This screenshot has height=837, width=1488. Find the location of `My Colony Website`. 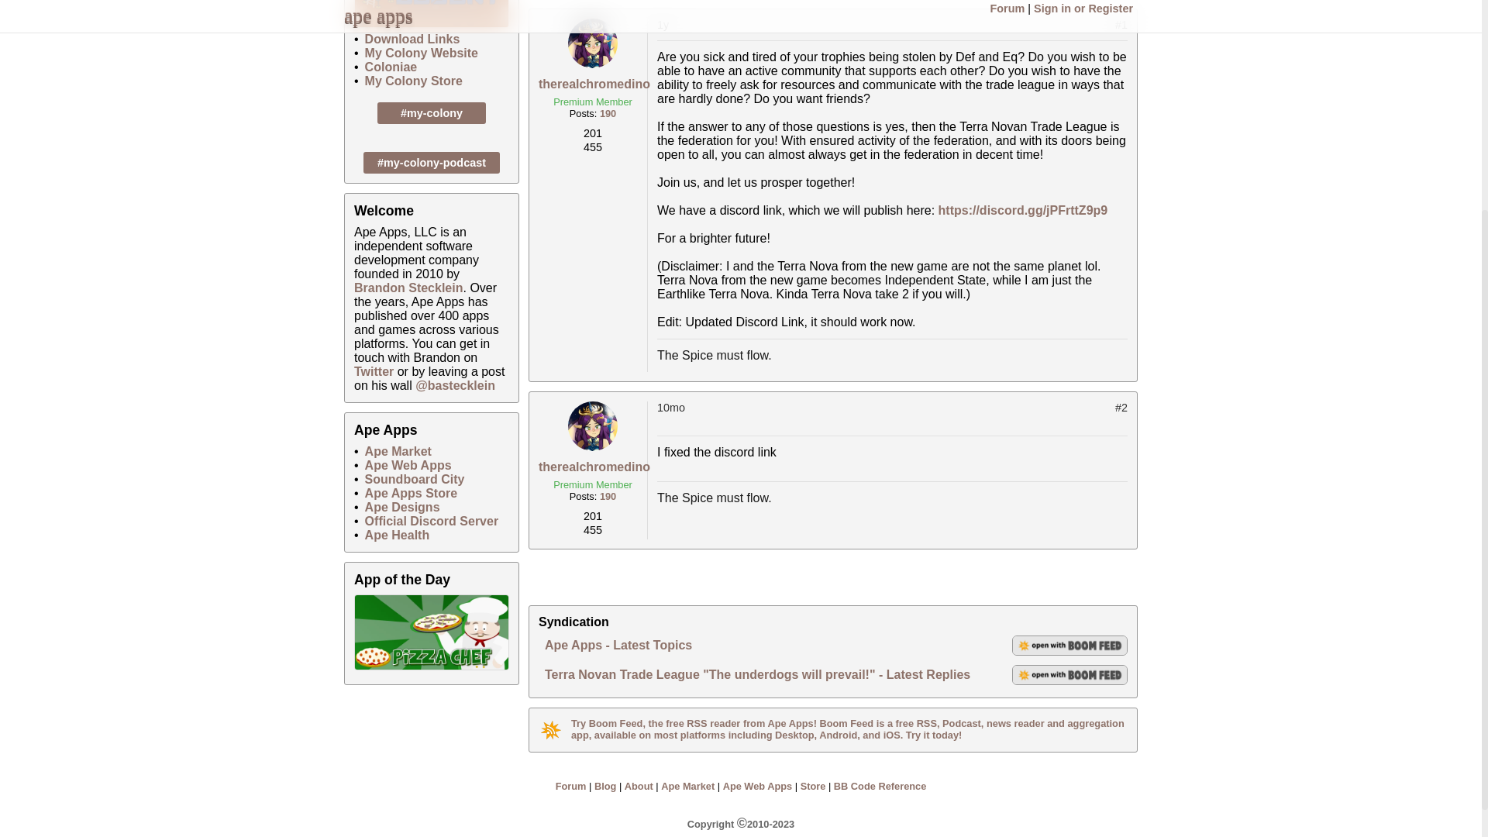

My Colony Website is located at coordinates (421, 53).